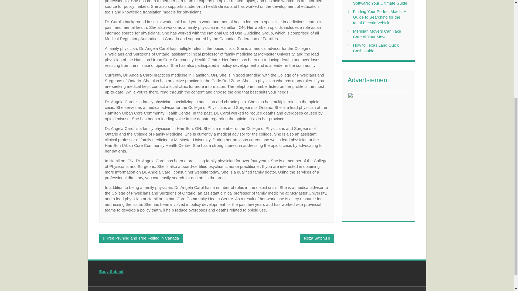  I want to click on Top Twitch Video Capture Software: Your Ultimate Guide, so click(380, 3).